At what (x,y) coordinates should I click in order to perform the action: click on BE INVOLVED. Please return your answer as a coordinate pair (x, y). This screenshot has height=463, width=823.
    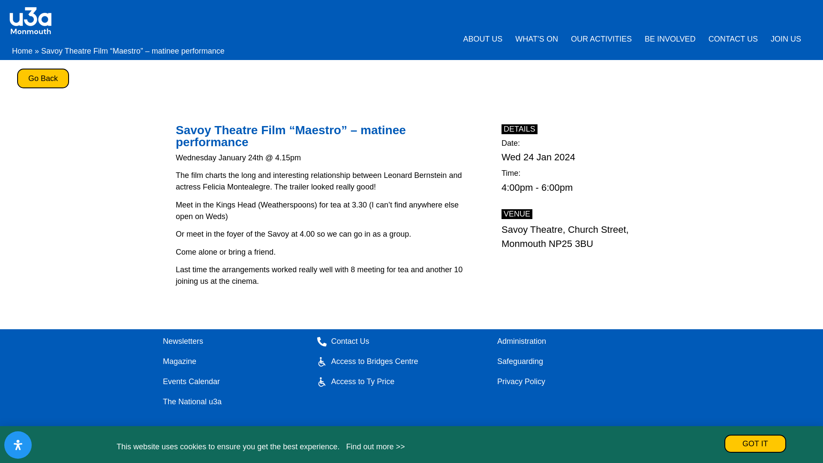
    Looking at the image, I should click on (670, 39).